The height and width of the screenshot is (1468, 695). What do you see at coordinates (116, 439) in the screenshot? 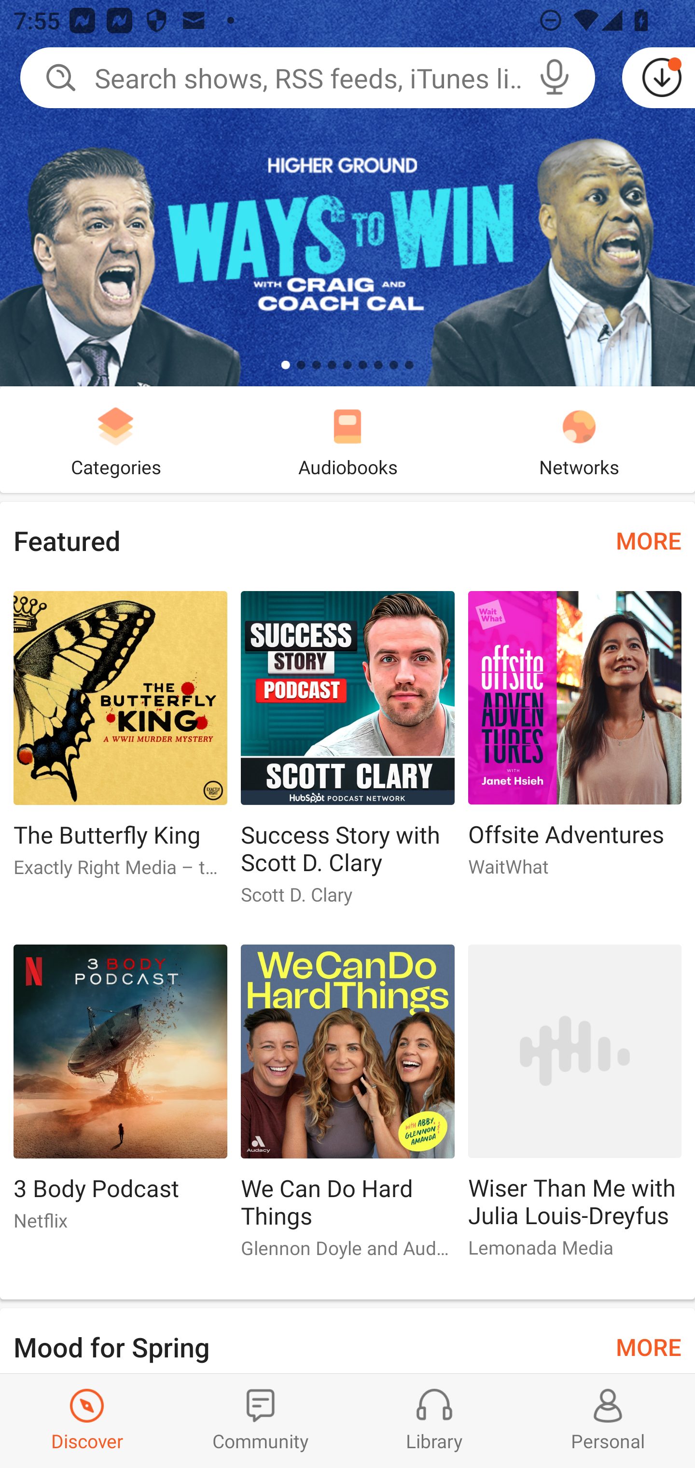
I see `Categories` at bounding box center [116, 439].